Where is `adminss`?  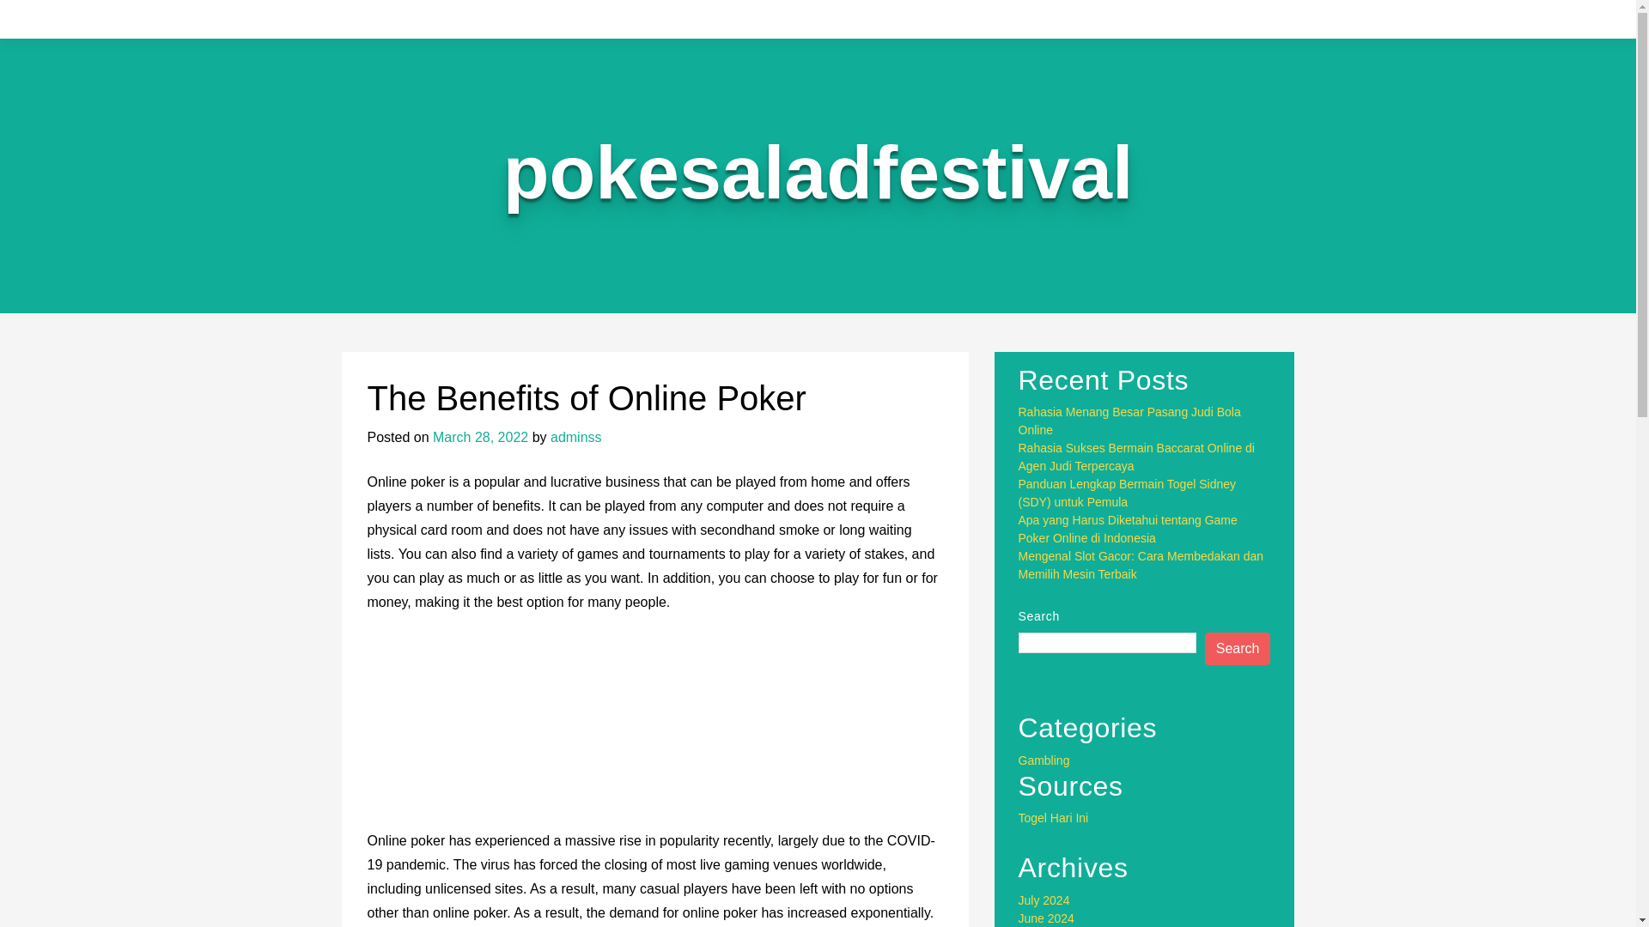
adminss is located at coordinates (575, 438).